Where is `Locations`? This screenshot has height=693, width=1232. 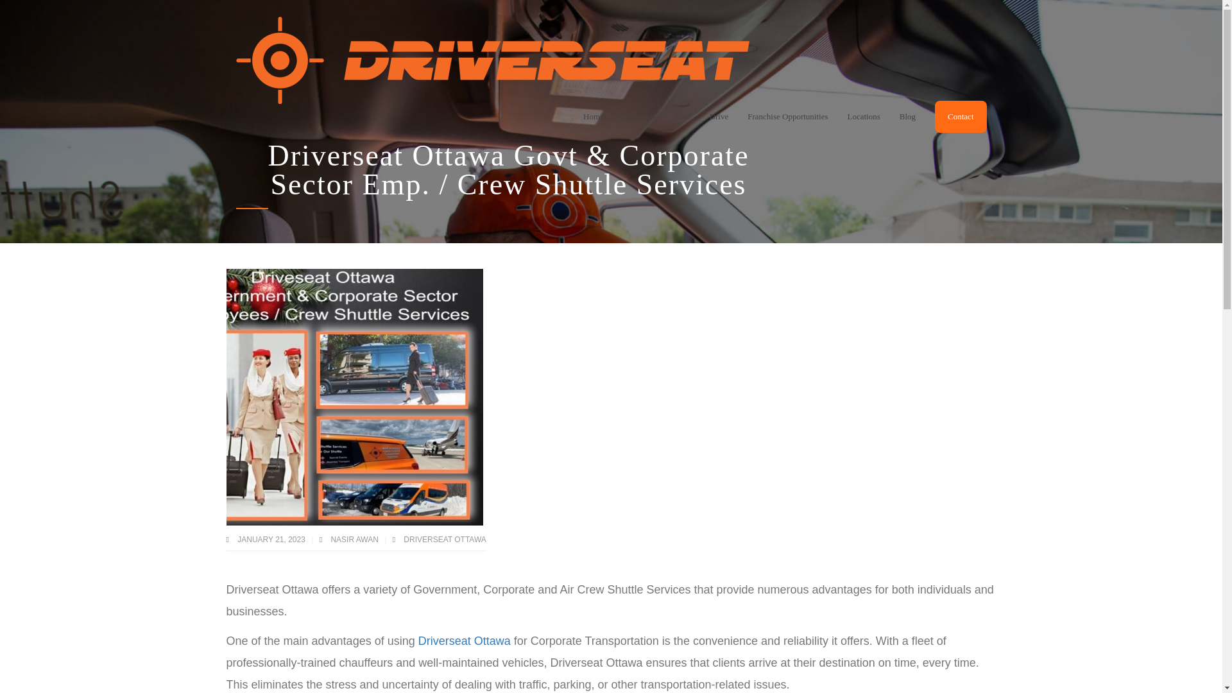
Locations is located at coordinates (863, 117).